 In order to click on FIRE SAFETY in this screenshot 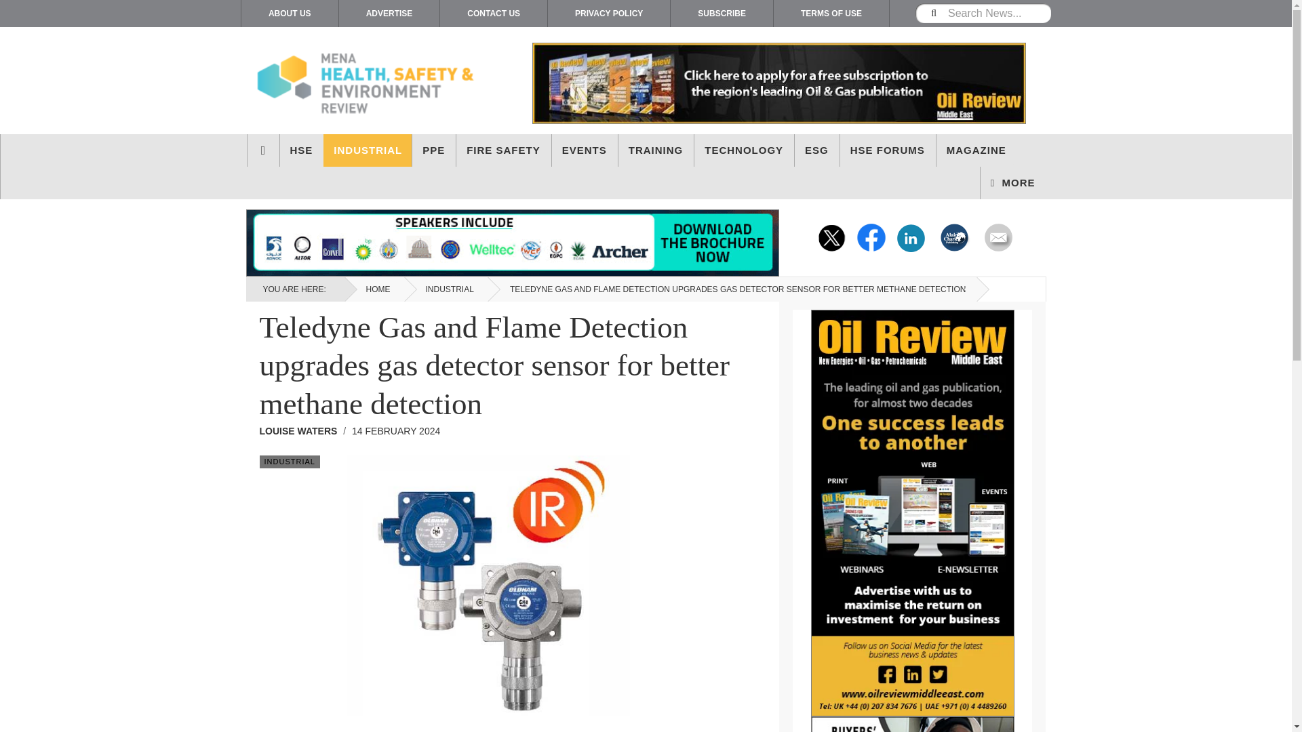, I will do `click(503, 150)`.